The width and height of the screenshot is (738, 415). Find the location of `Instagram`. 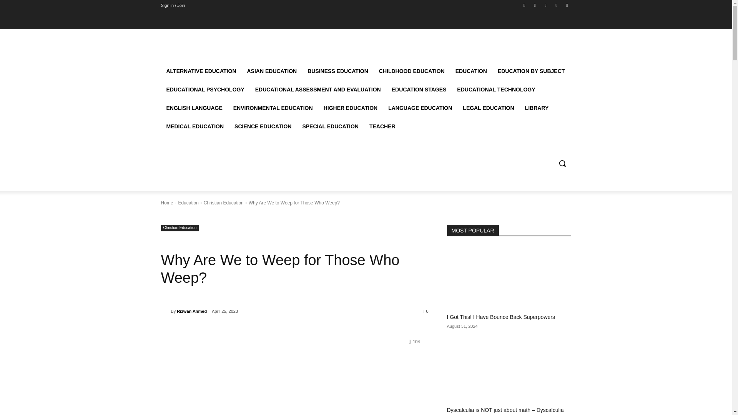

Instagram is located at coordinates (535, 5).